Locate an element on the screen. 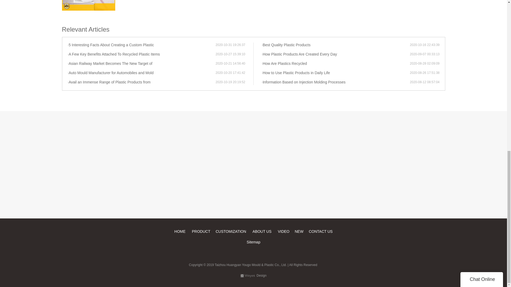 Image resolution: width=511 pixels, height=287 pixels. How Plastic Products Are Created Every Day is located at coordinates (335, 54).